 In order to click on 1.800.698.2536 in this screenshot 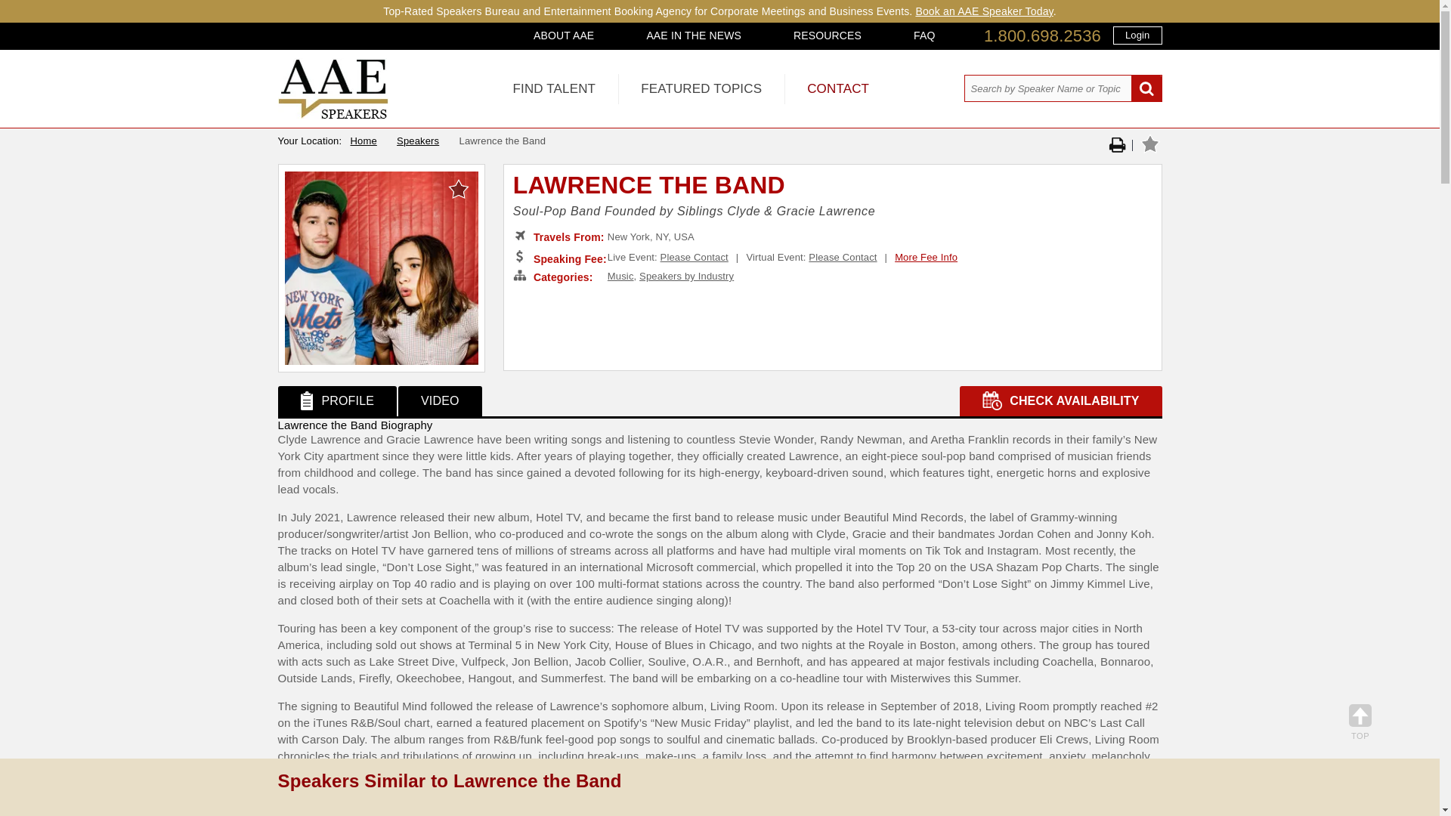, I will do `click(1042, 36)`.